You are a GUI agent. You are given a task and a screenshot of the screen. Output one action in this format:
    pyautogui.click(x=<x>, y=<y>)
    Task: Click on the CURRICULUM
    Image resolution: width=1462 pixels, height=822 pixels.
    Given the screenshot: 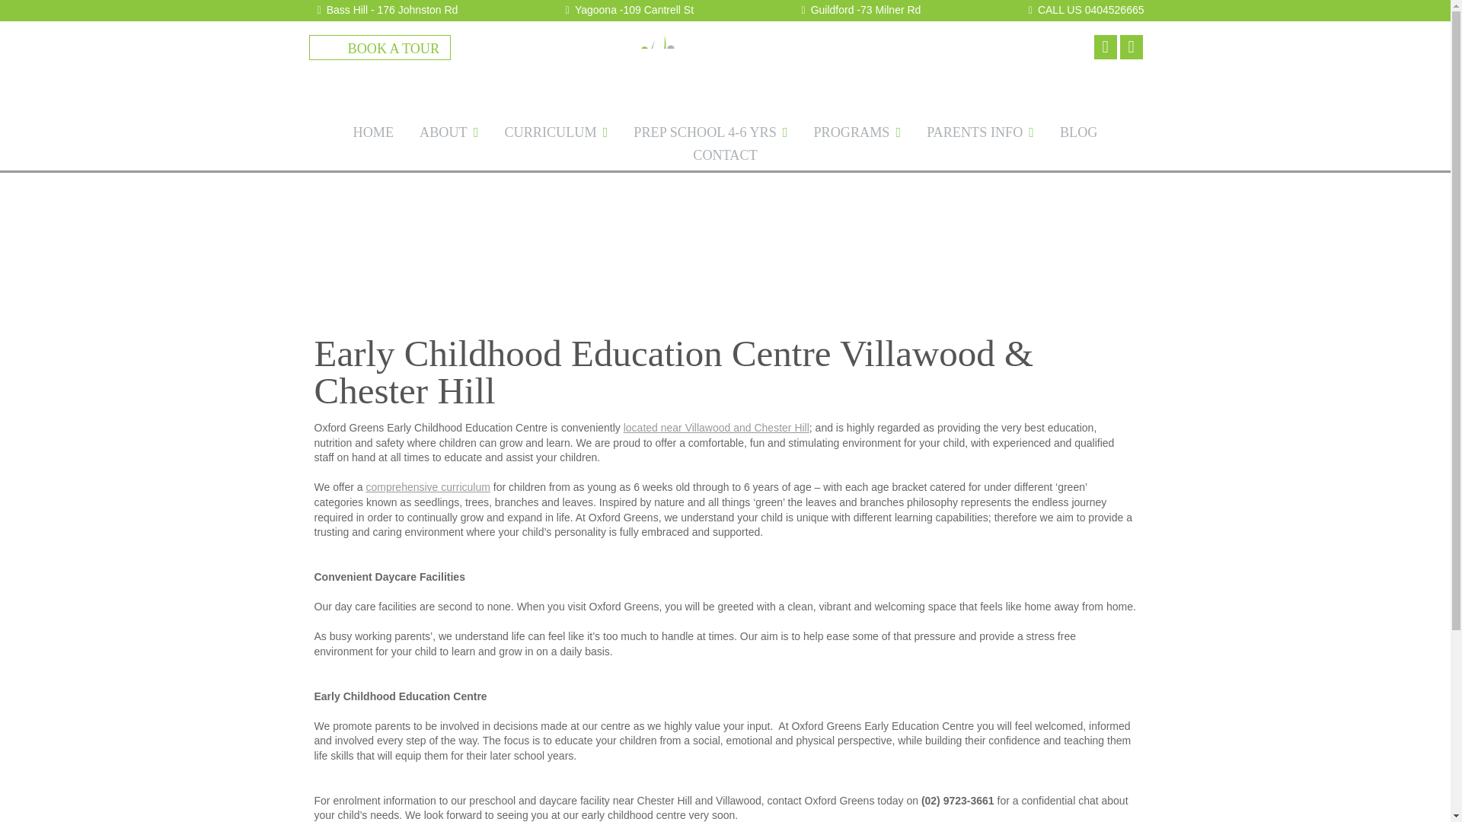 What is the action you would take?
    pyautogui.click(x=556, y=137)
    